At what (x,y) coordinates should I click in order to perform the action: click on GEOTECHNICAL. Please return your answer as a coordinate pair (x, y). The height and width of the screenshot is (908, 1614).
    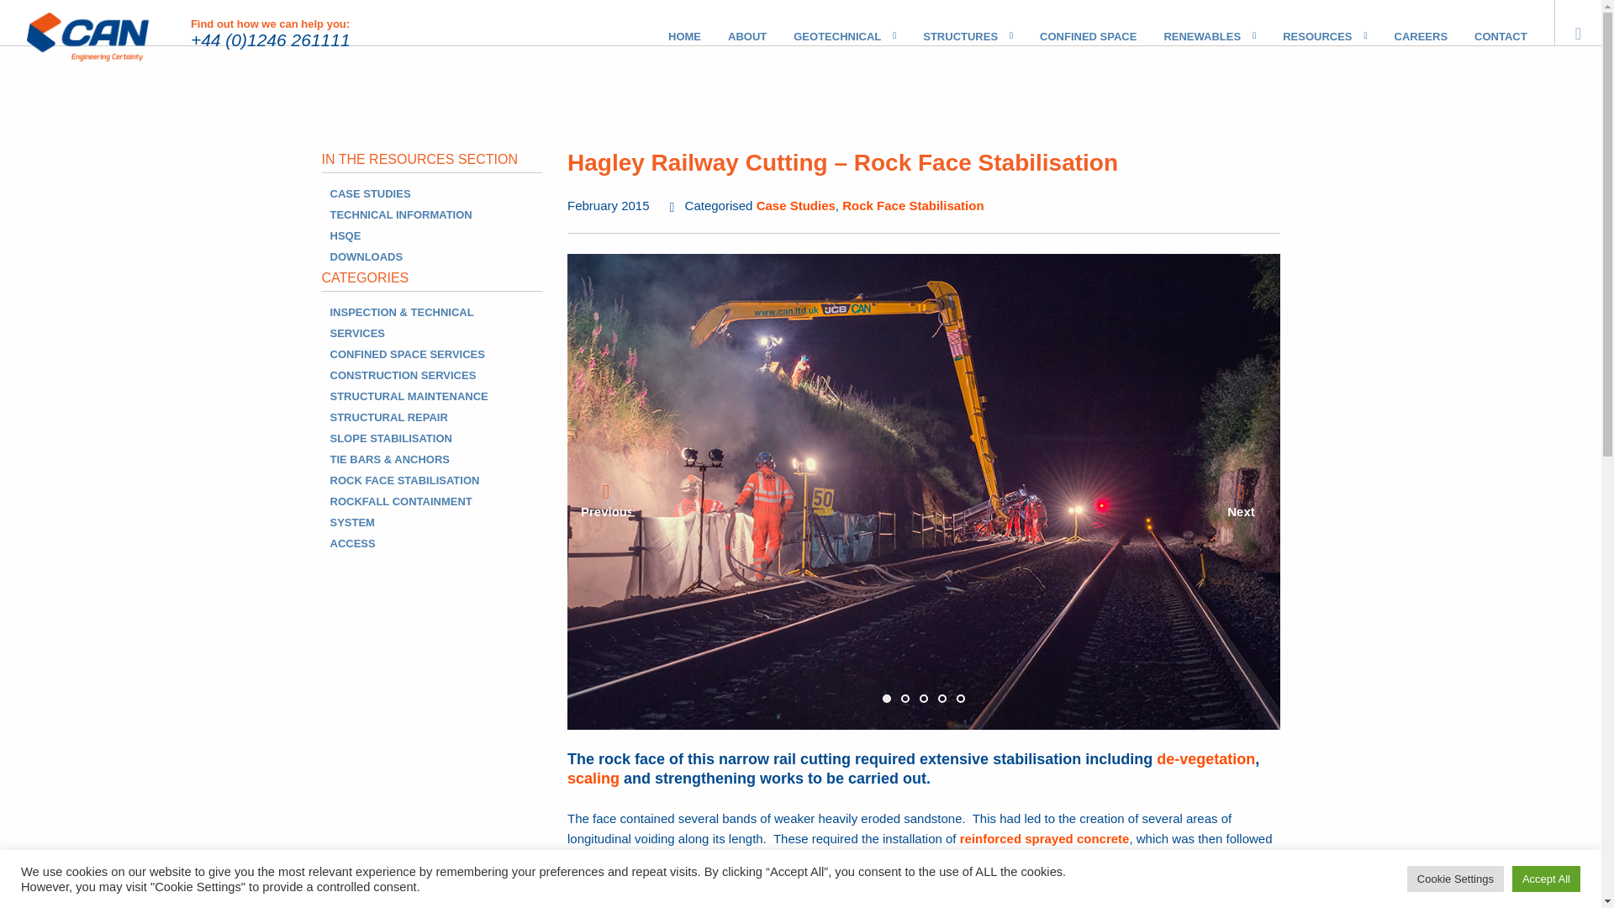
    Looking at the image, I should click on (837, 24).